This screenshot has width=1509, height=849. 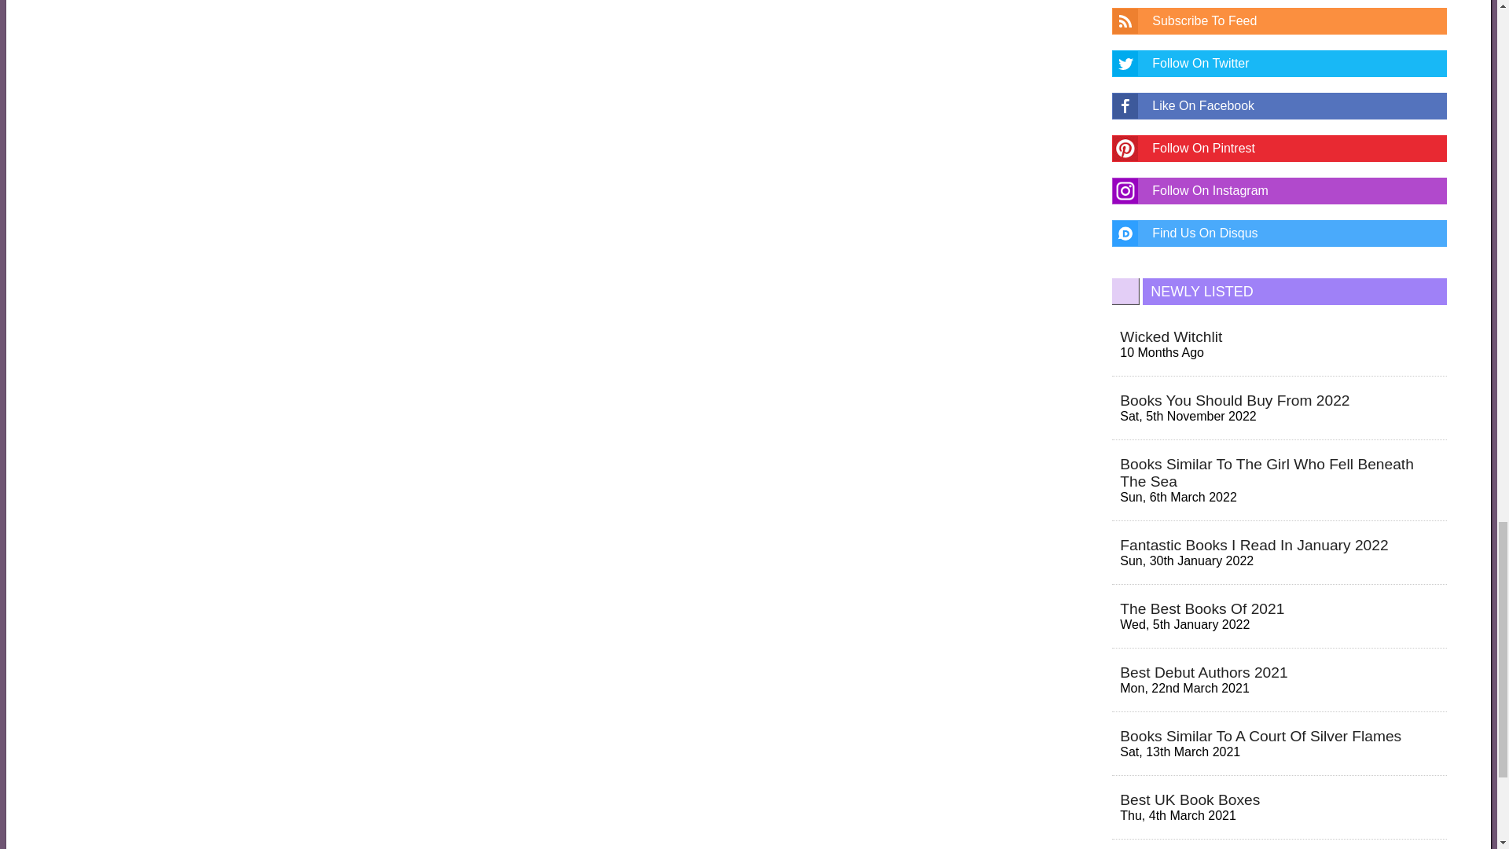 I want to click on Books Similar To A Court Of Silver Flames, so click(x=1261, y=736).